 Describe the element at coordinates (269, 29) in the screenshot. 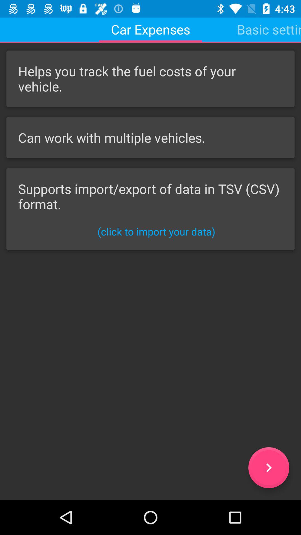

I see `open icon next to car expenses item` at that location.